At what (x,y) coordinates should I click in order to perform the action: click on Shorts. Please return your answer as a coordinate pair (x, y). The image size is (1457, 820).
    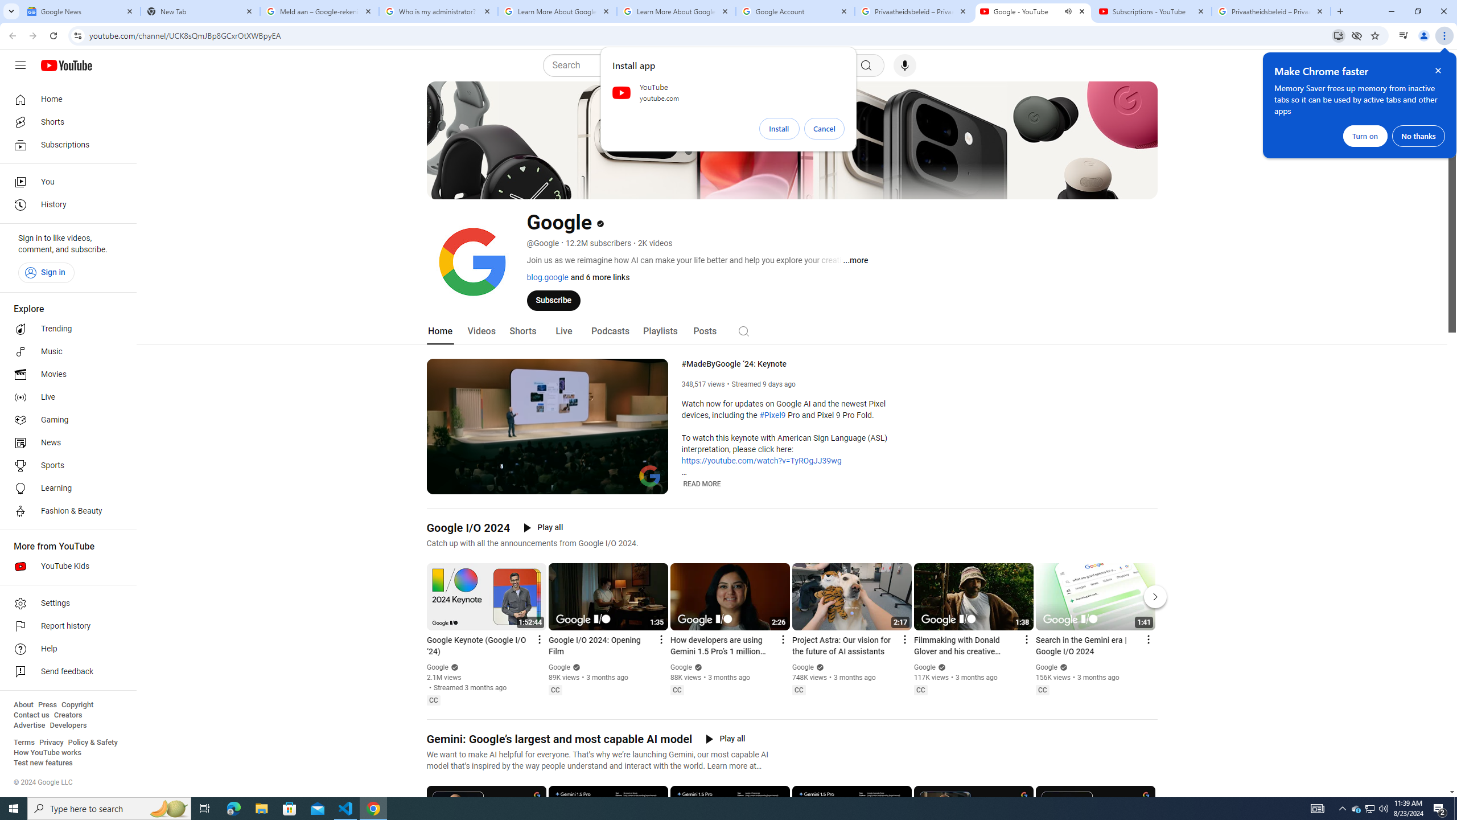
    Looking at the image, I should click on (522, 331).